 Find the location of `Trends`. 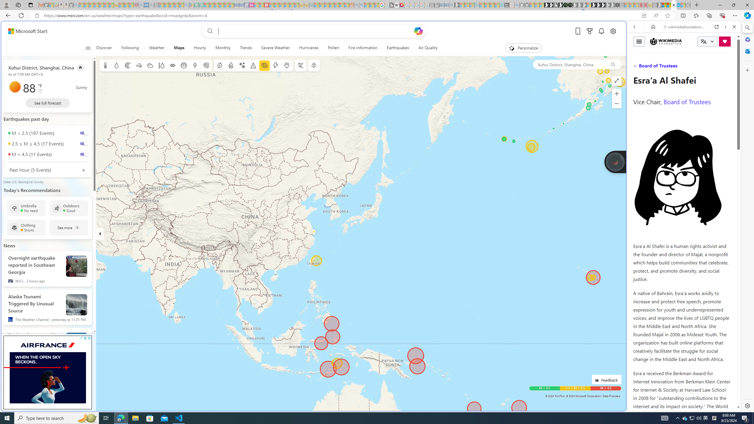

Trends is located at coordinates (246, 48).